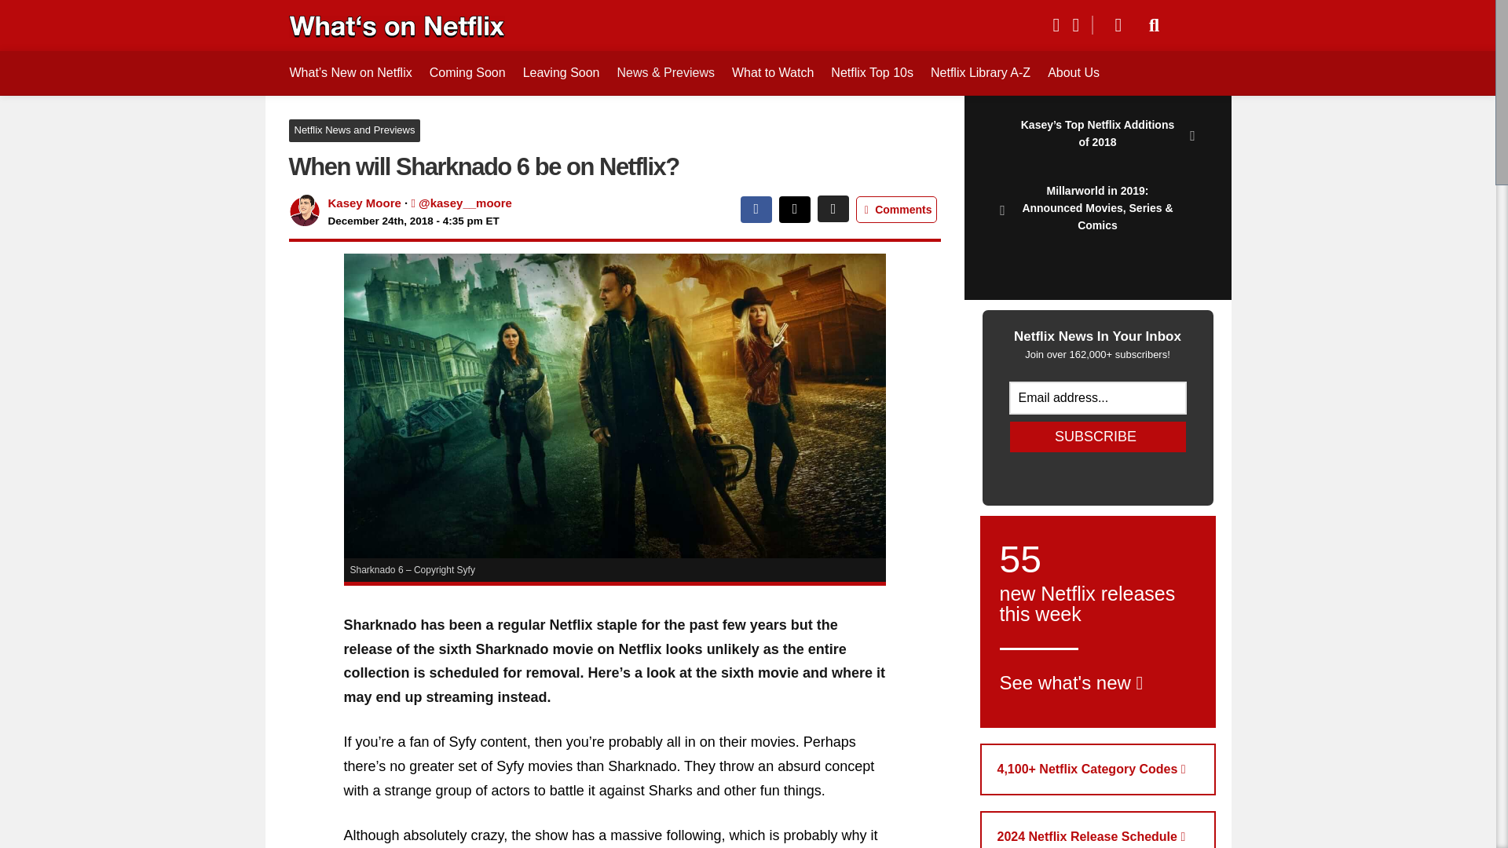 The width and height of the screenshot is (1508, 848). I want to click on About Us, so click(1098, 769).